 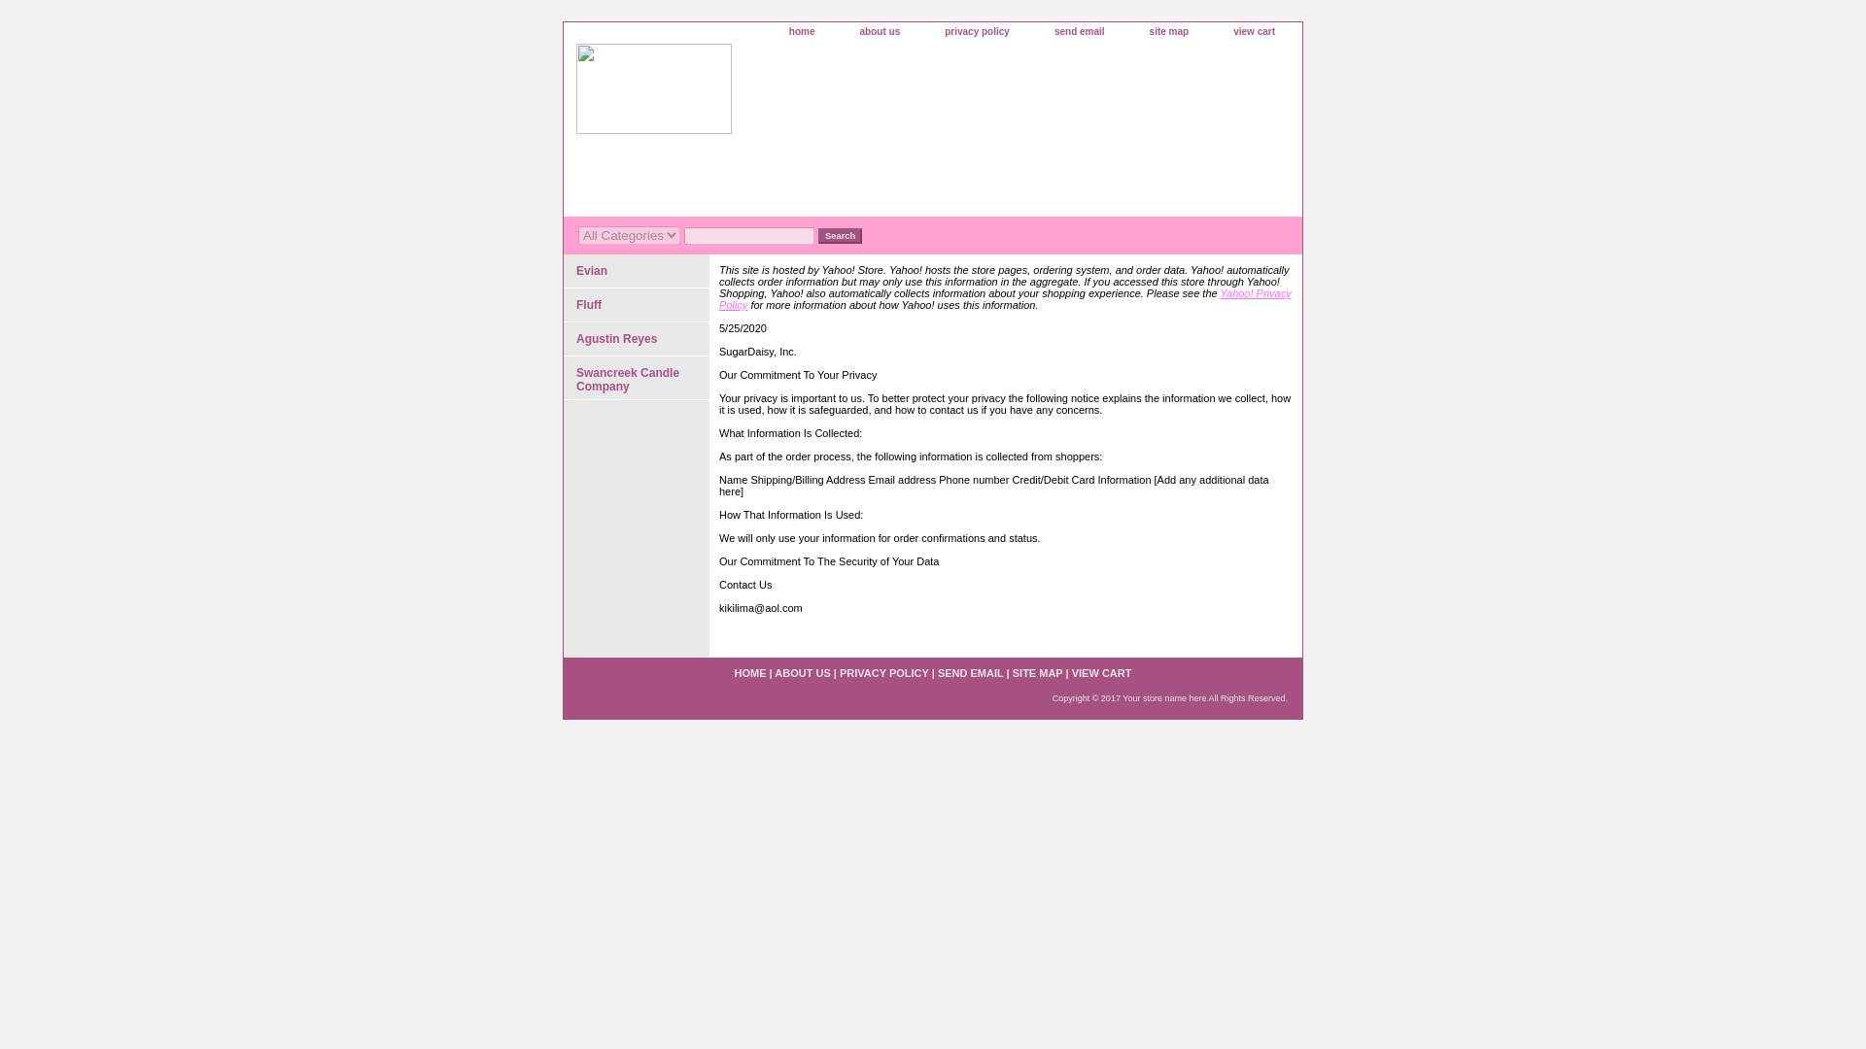 What do you see at coordinates (1080, 32) in the screenshot?
I see `send email` at bounding box center [1080, 32].